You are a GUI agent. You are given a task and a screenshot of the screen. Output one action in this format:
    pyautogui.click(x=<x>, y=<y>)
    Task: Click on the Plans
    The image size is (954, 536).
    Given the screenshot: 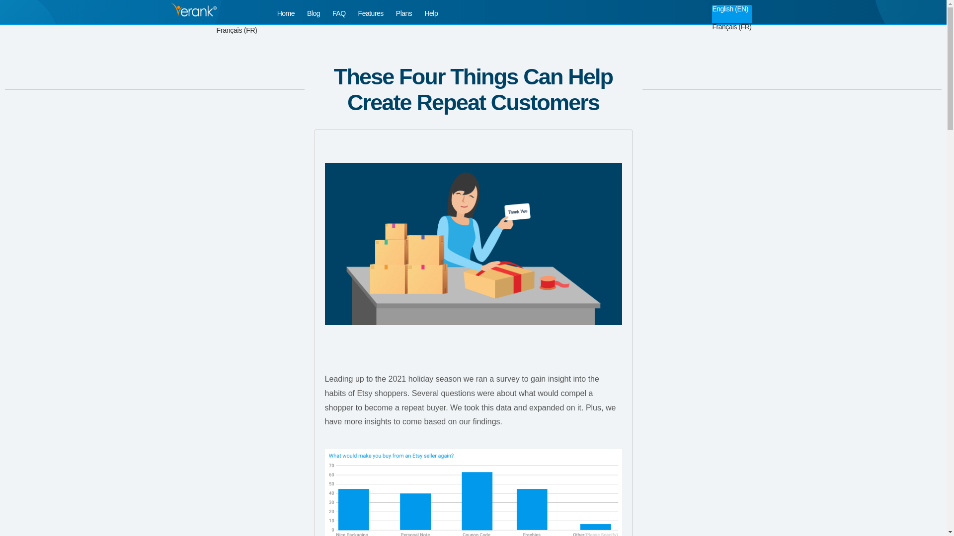 What is the action you would take?
    pyautogui.click(x=403, y=13)
    